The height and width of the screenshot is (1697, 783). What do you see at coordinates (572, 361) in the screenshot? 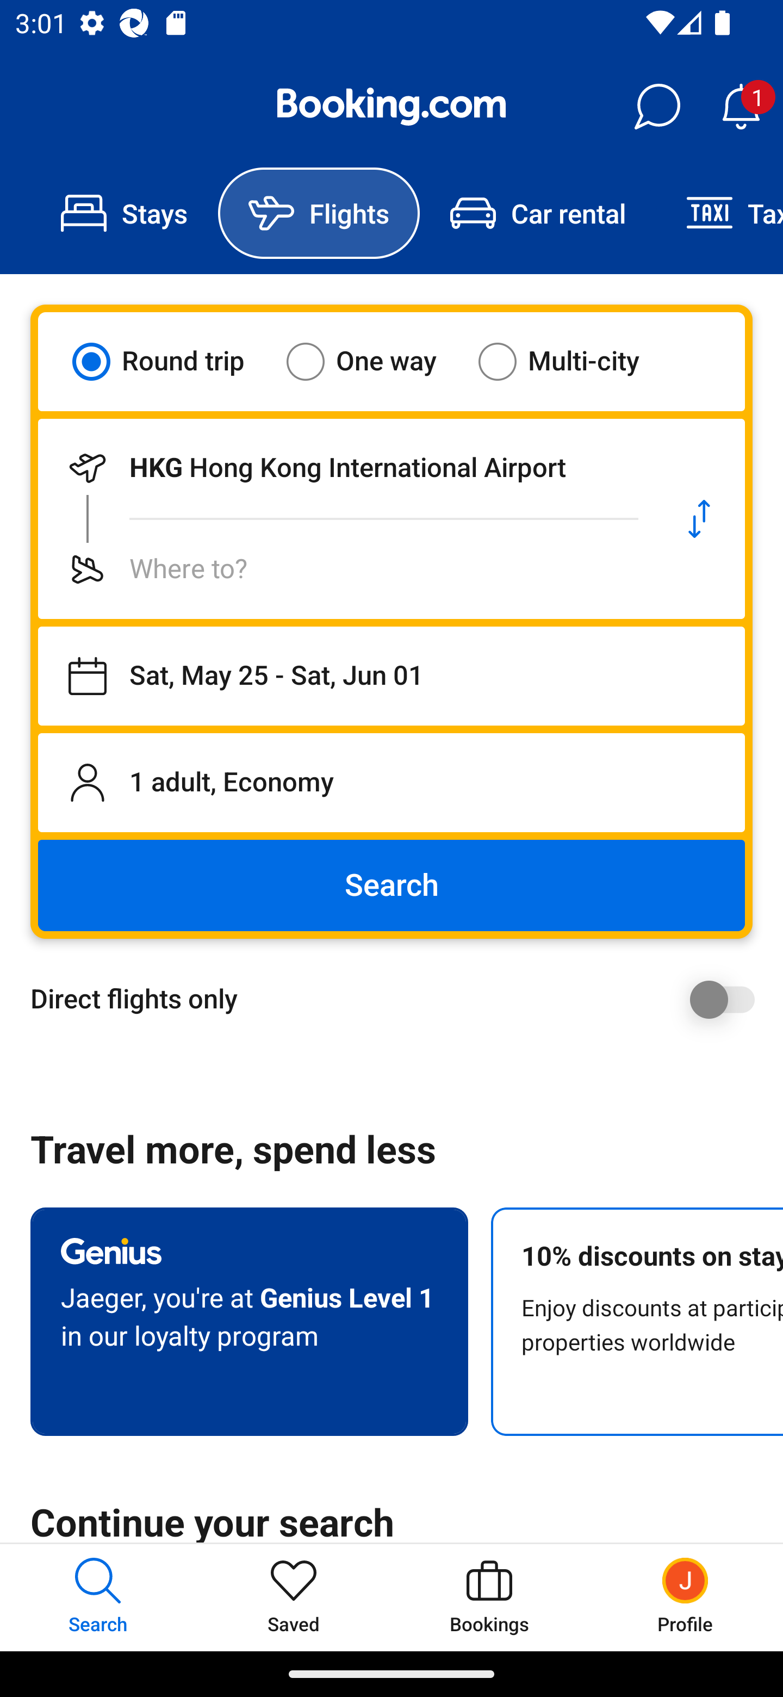
I see `Multi-city` at bounding box center [572, 361].